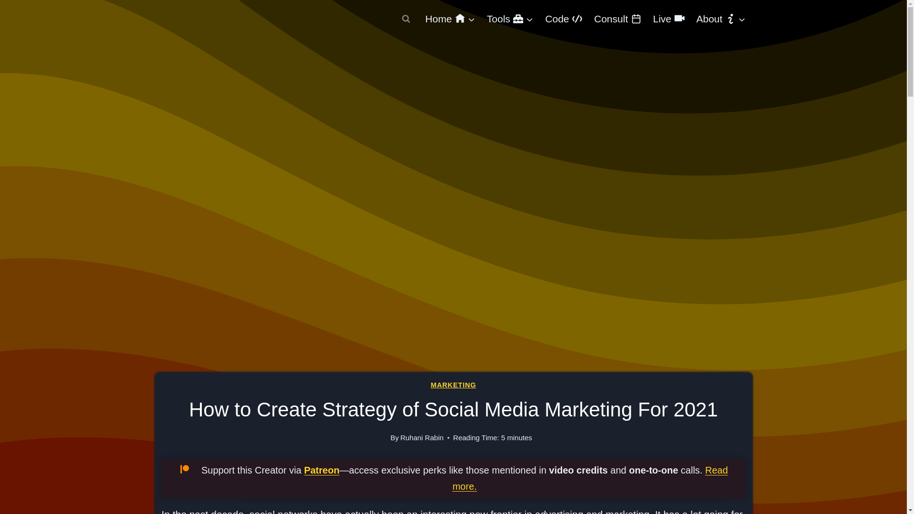 The height and width of the screenshot is (514, 914). Describe the element at coordinates (322, 470) in the screenshot. I see `Patreon` at that location.